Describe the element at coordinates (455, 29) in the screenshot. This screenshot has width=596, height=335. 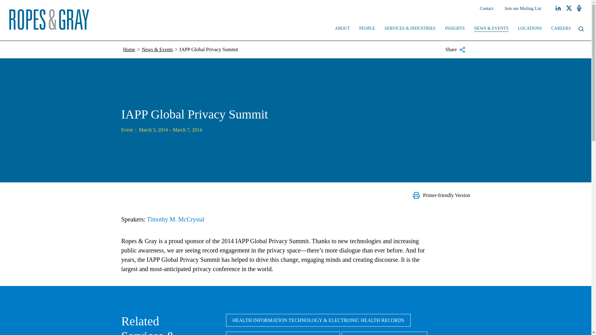
I see `INSIGHTS` at that location.